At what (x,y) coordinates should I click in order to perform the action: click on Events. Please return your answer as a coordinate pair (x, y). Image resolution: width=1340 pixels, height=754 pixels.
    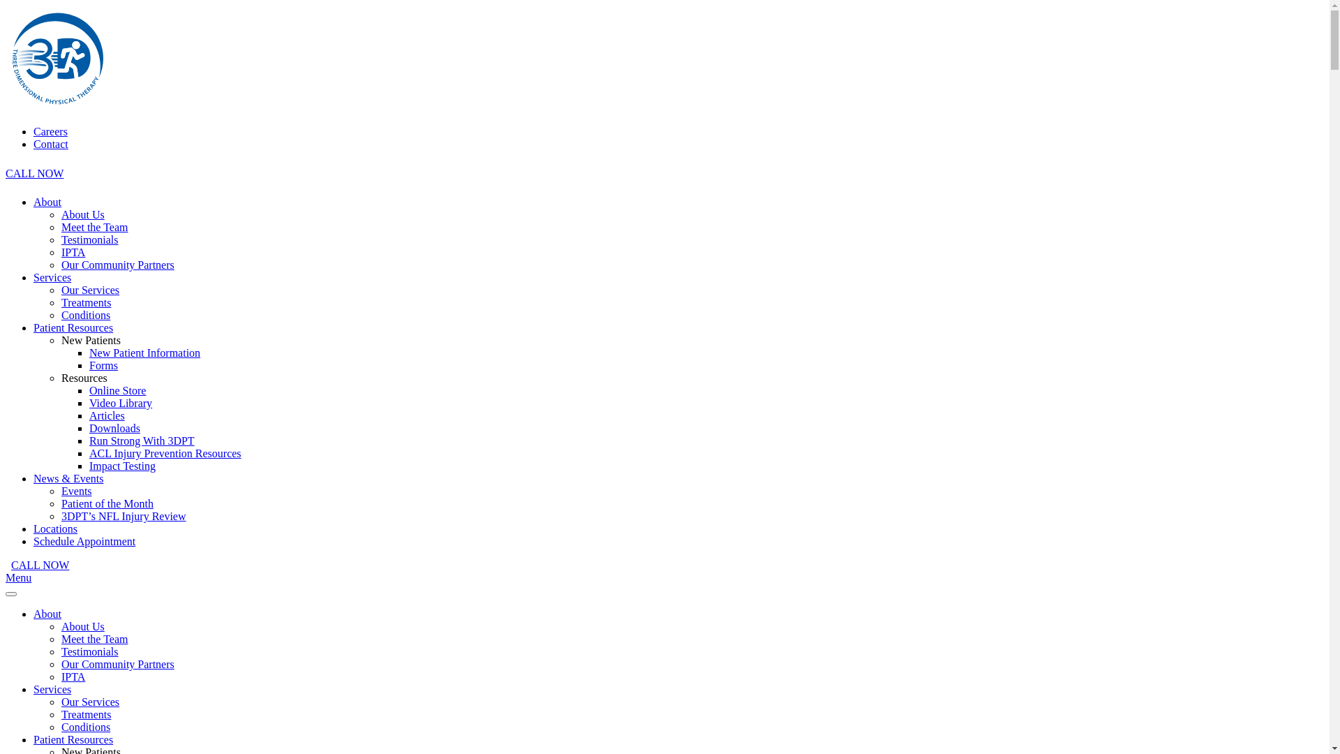
    Looking at the image, I should click on (77, 491).